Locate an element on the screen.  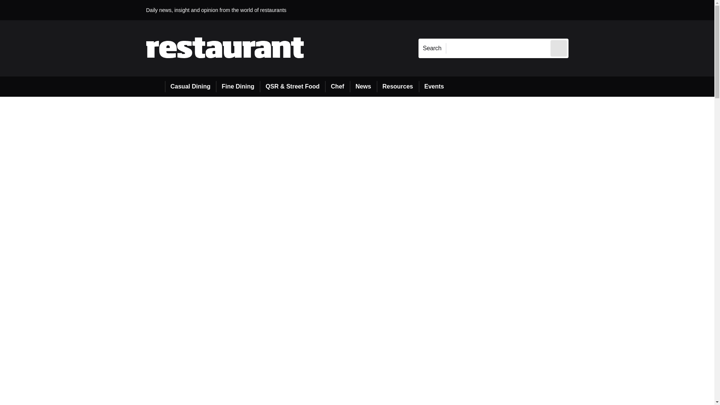
Casual Dining is located at coordinates (190, 87).